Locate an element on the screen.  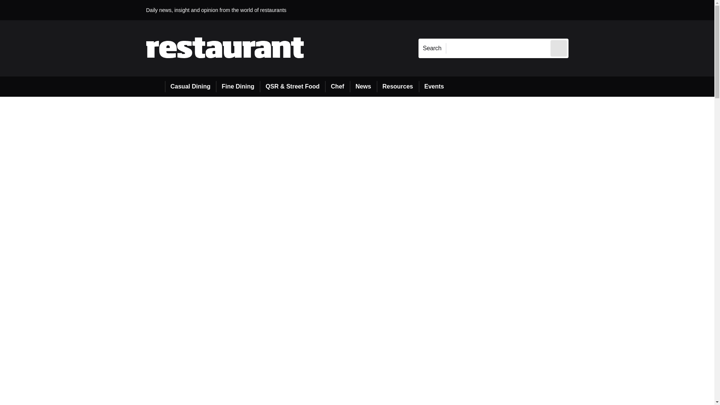
Casual Dining is located at coordinates (190, 87).